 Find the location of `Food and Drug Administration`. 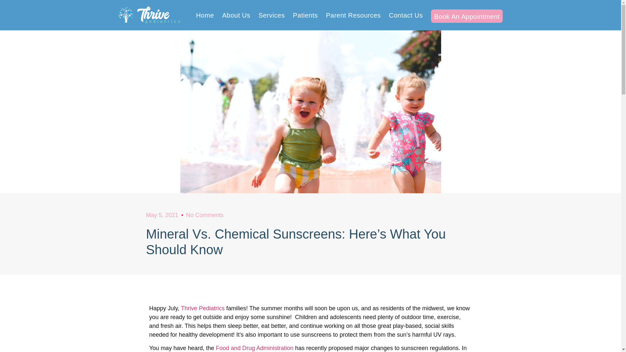

Food and Drug Administration is located at coordinates (255, 348).